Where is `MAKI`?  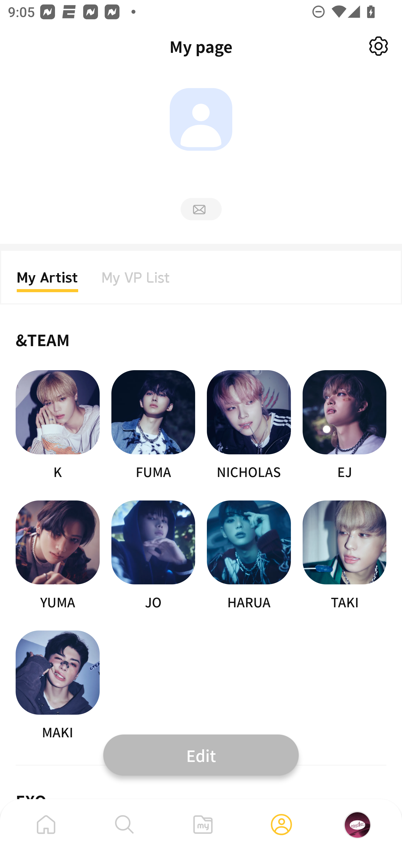
MAKI is located at coordinates (58, 686).